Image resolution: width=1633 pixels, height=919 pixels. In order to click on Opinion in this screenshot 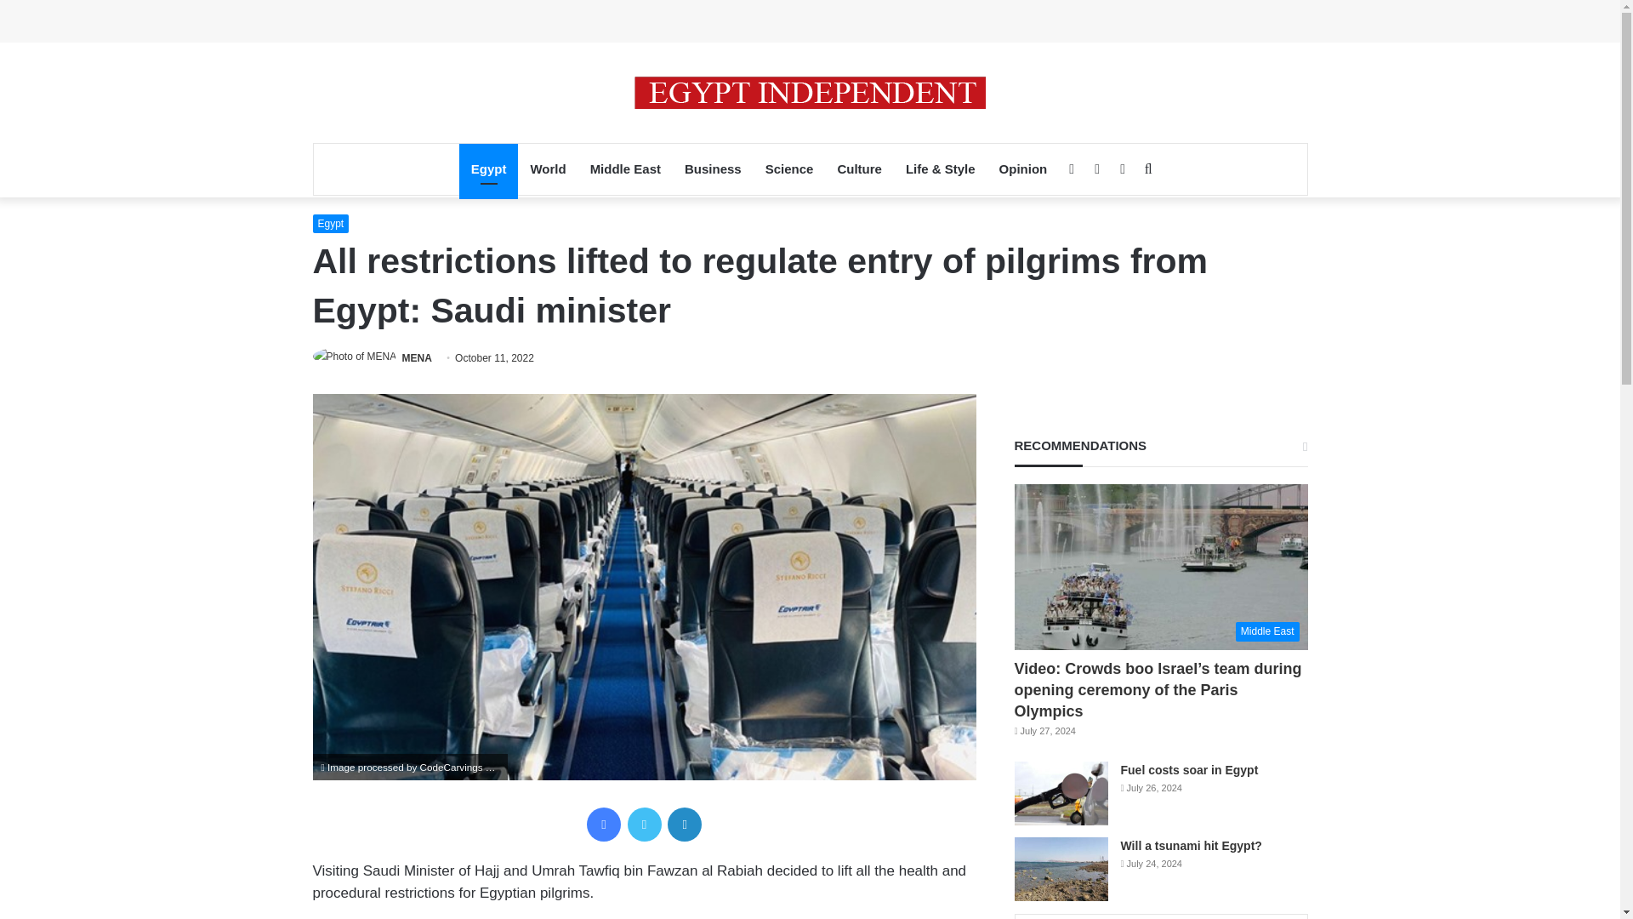, I will do `click(1024, 168)`.